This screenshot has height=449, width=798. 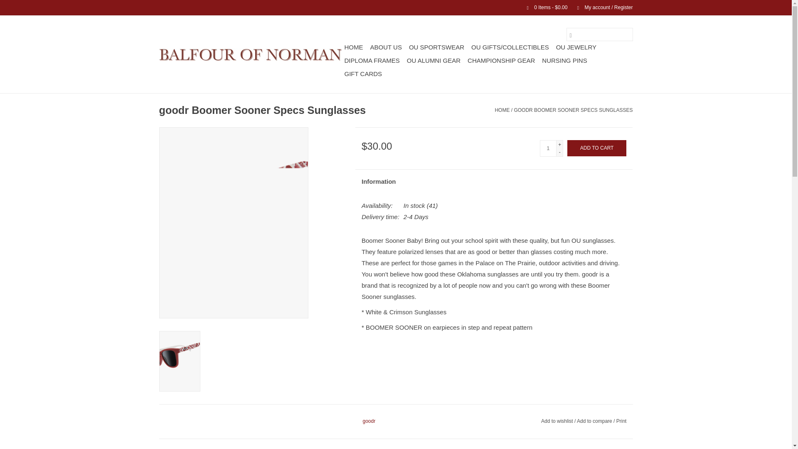 I want to click on ABOUT US, so click(x=385, y=47).